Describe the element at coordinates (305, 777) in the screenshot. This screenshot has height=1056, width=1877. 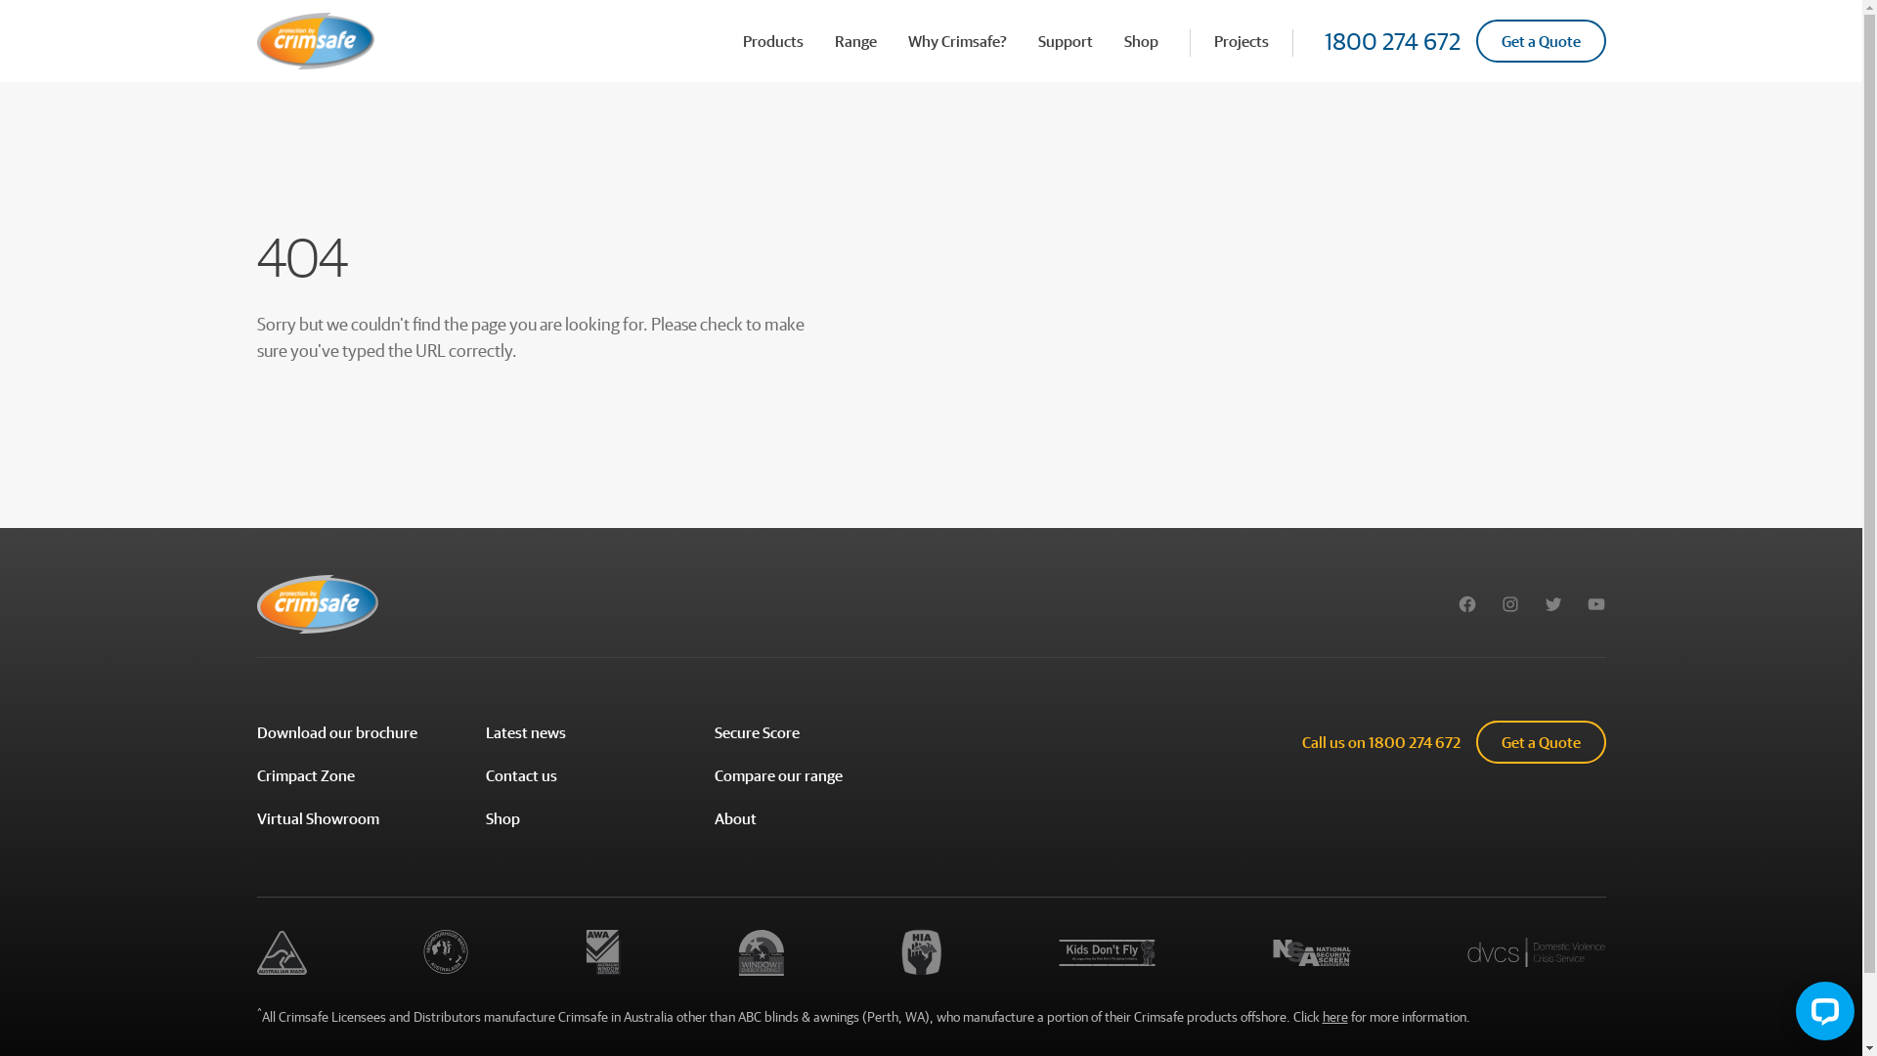
I see `Crimpact Zone` at that location.